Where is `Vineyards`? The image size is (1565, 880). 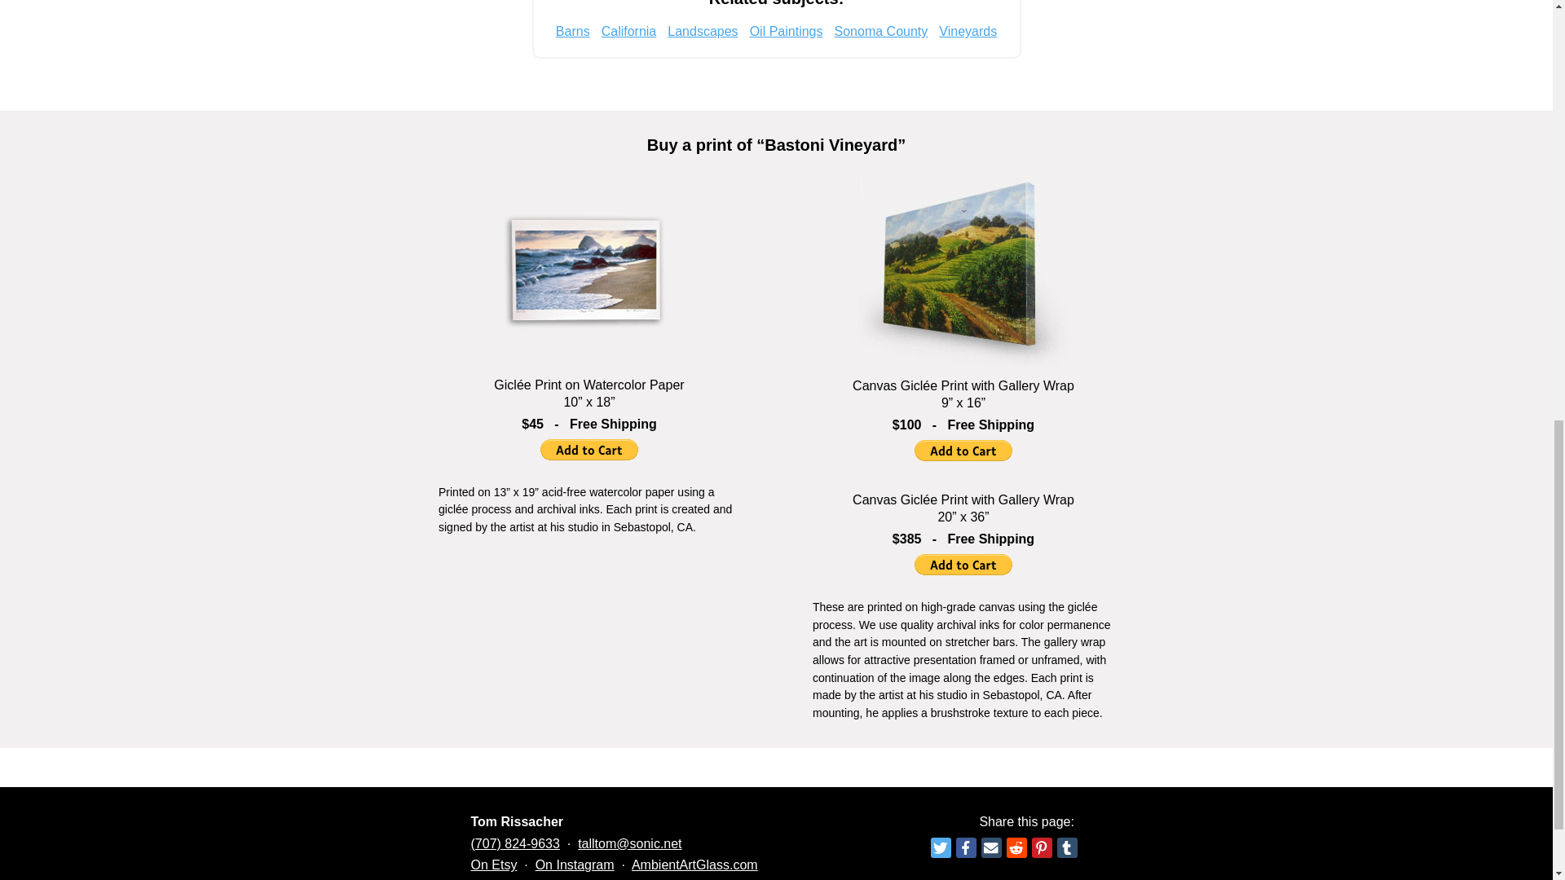
Vineyards is located at coordinates (968, 31).